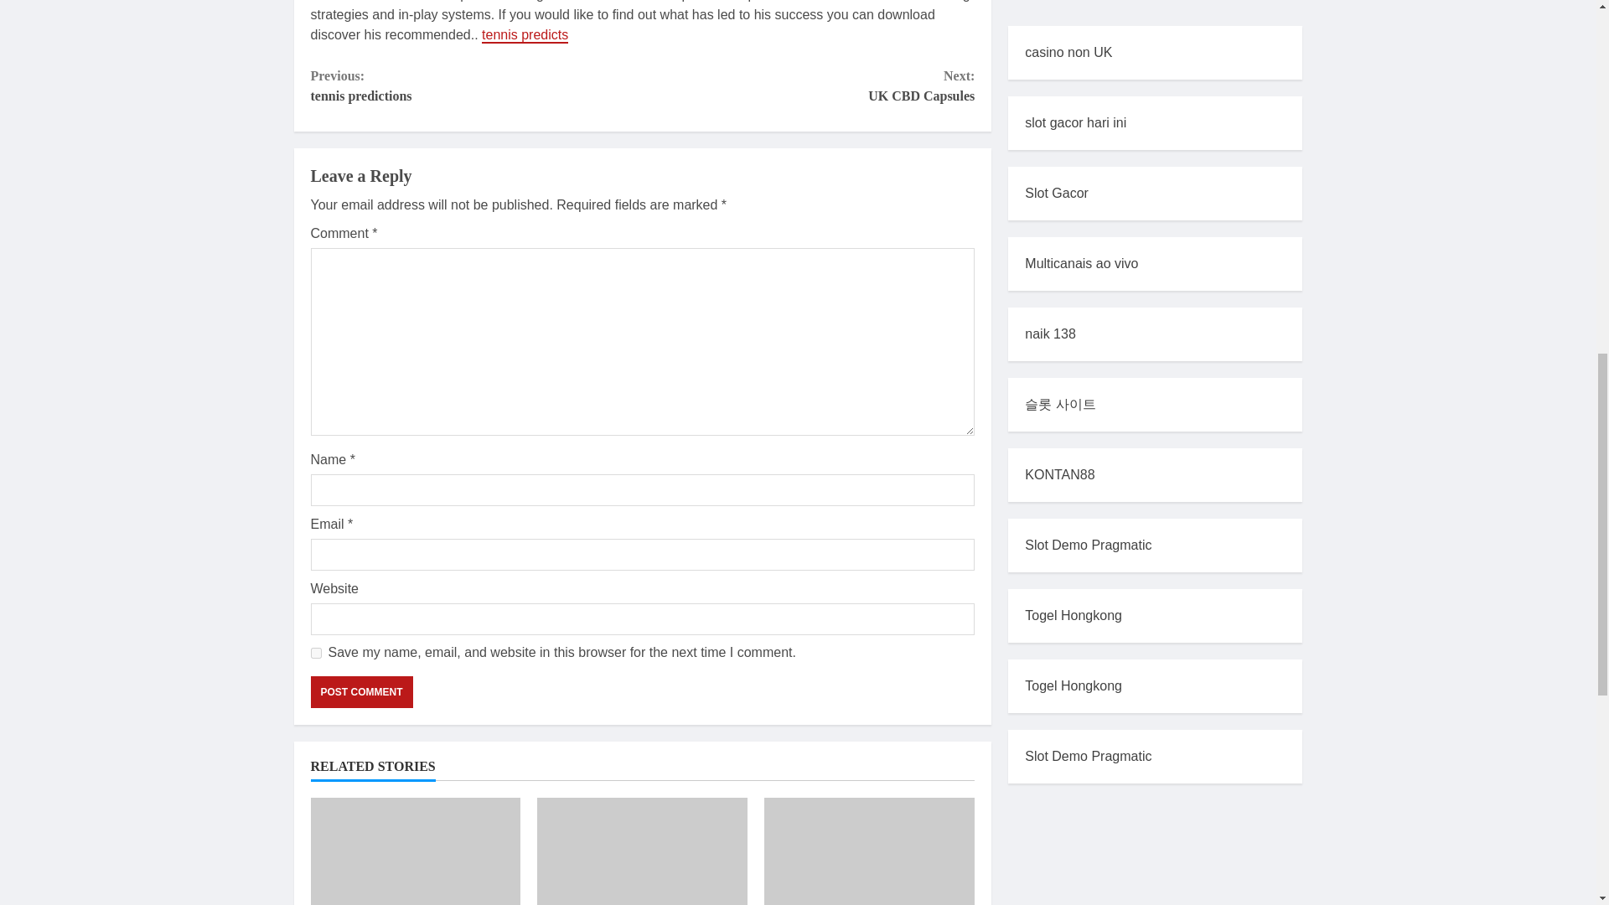 The width and height of the screenshot is (1609, 905). Describe the element at coordinates (870, 851) in the screenshot. I see `Maximizing Space: Bathroom Renovations for Small Bathrooms` at that location.